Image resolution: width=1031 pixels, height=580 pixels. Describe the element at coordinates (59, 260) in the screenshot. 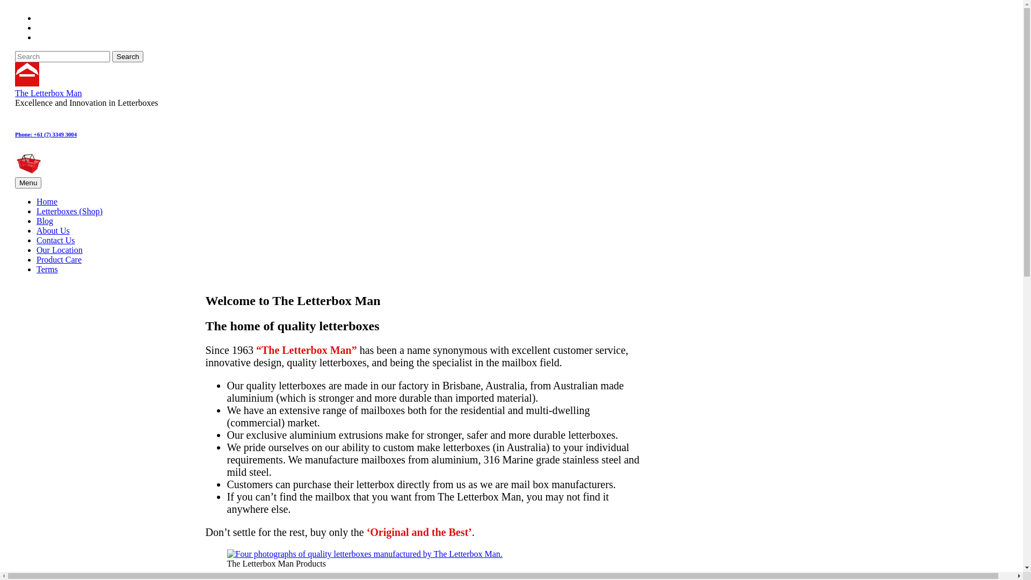

I see `Product Care` at that location.